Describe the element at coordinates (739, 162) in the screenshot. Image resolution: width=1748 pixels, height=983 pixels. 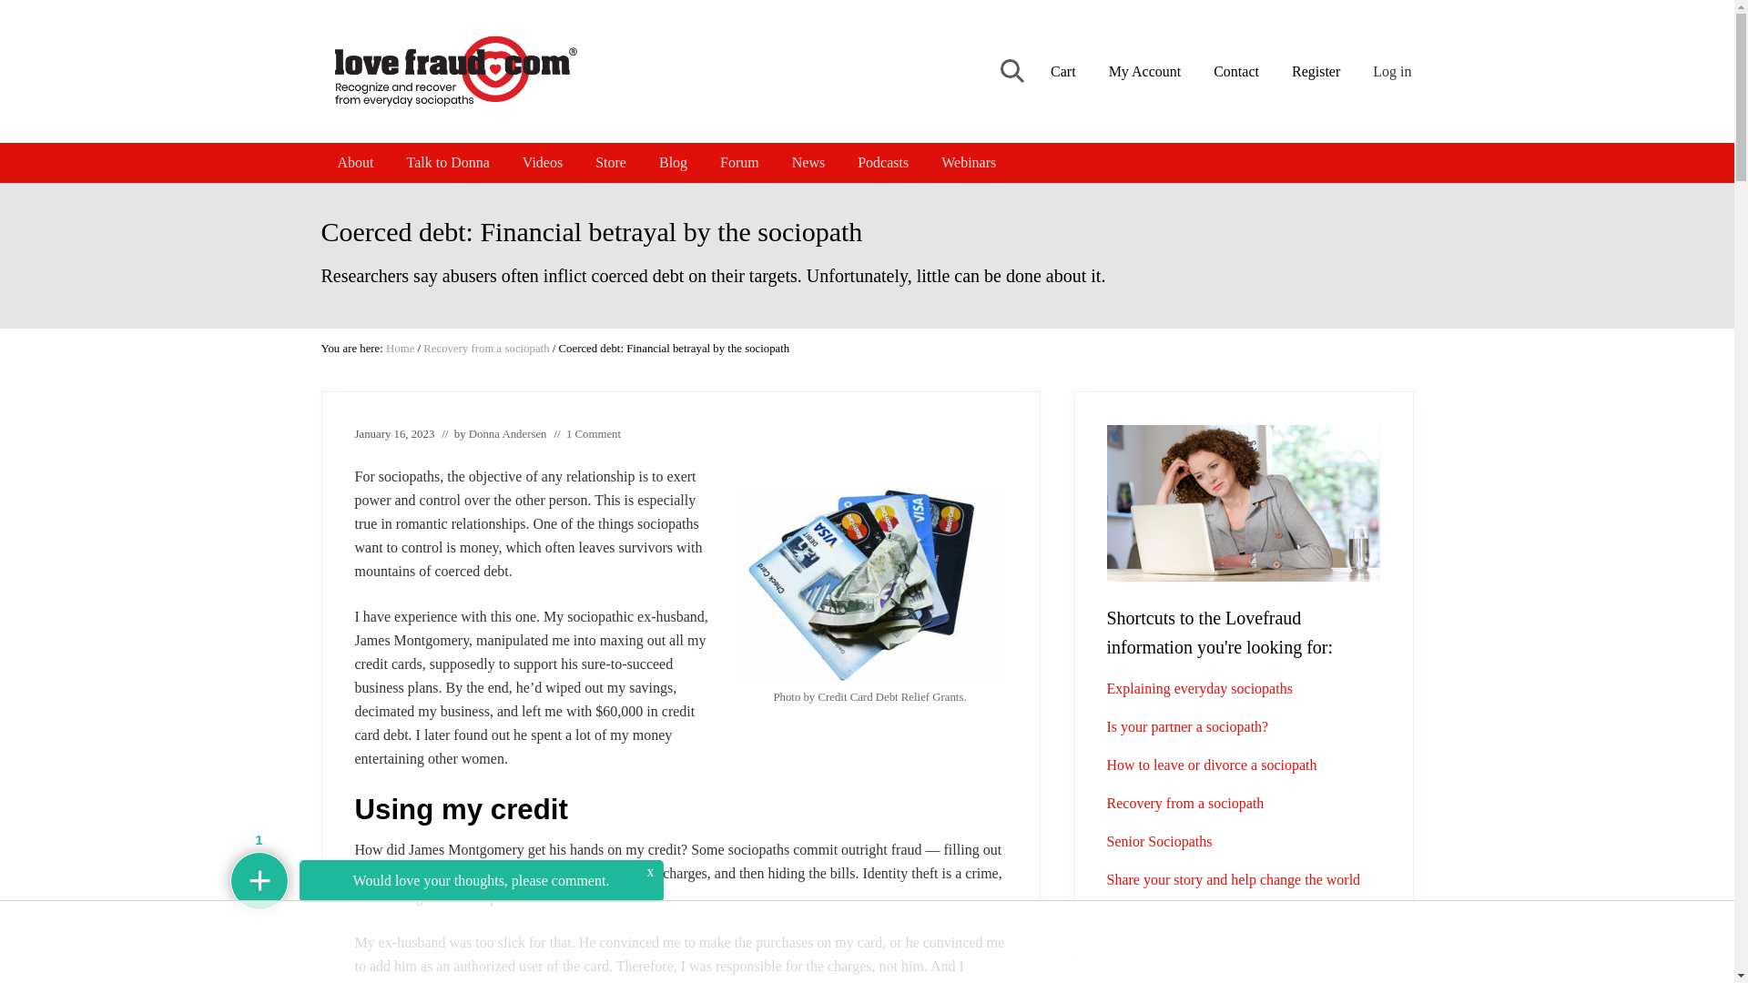
I see `Forum` at that location.